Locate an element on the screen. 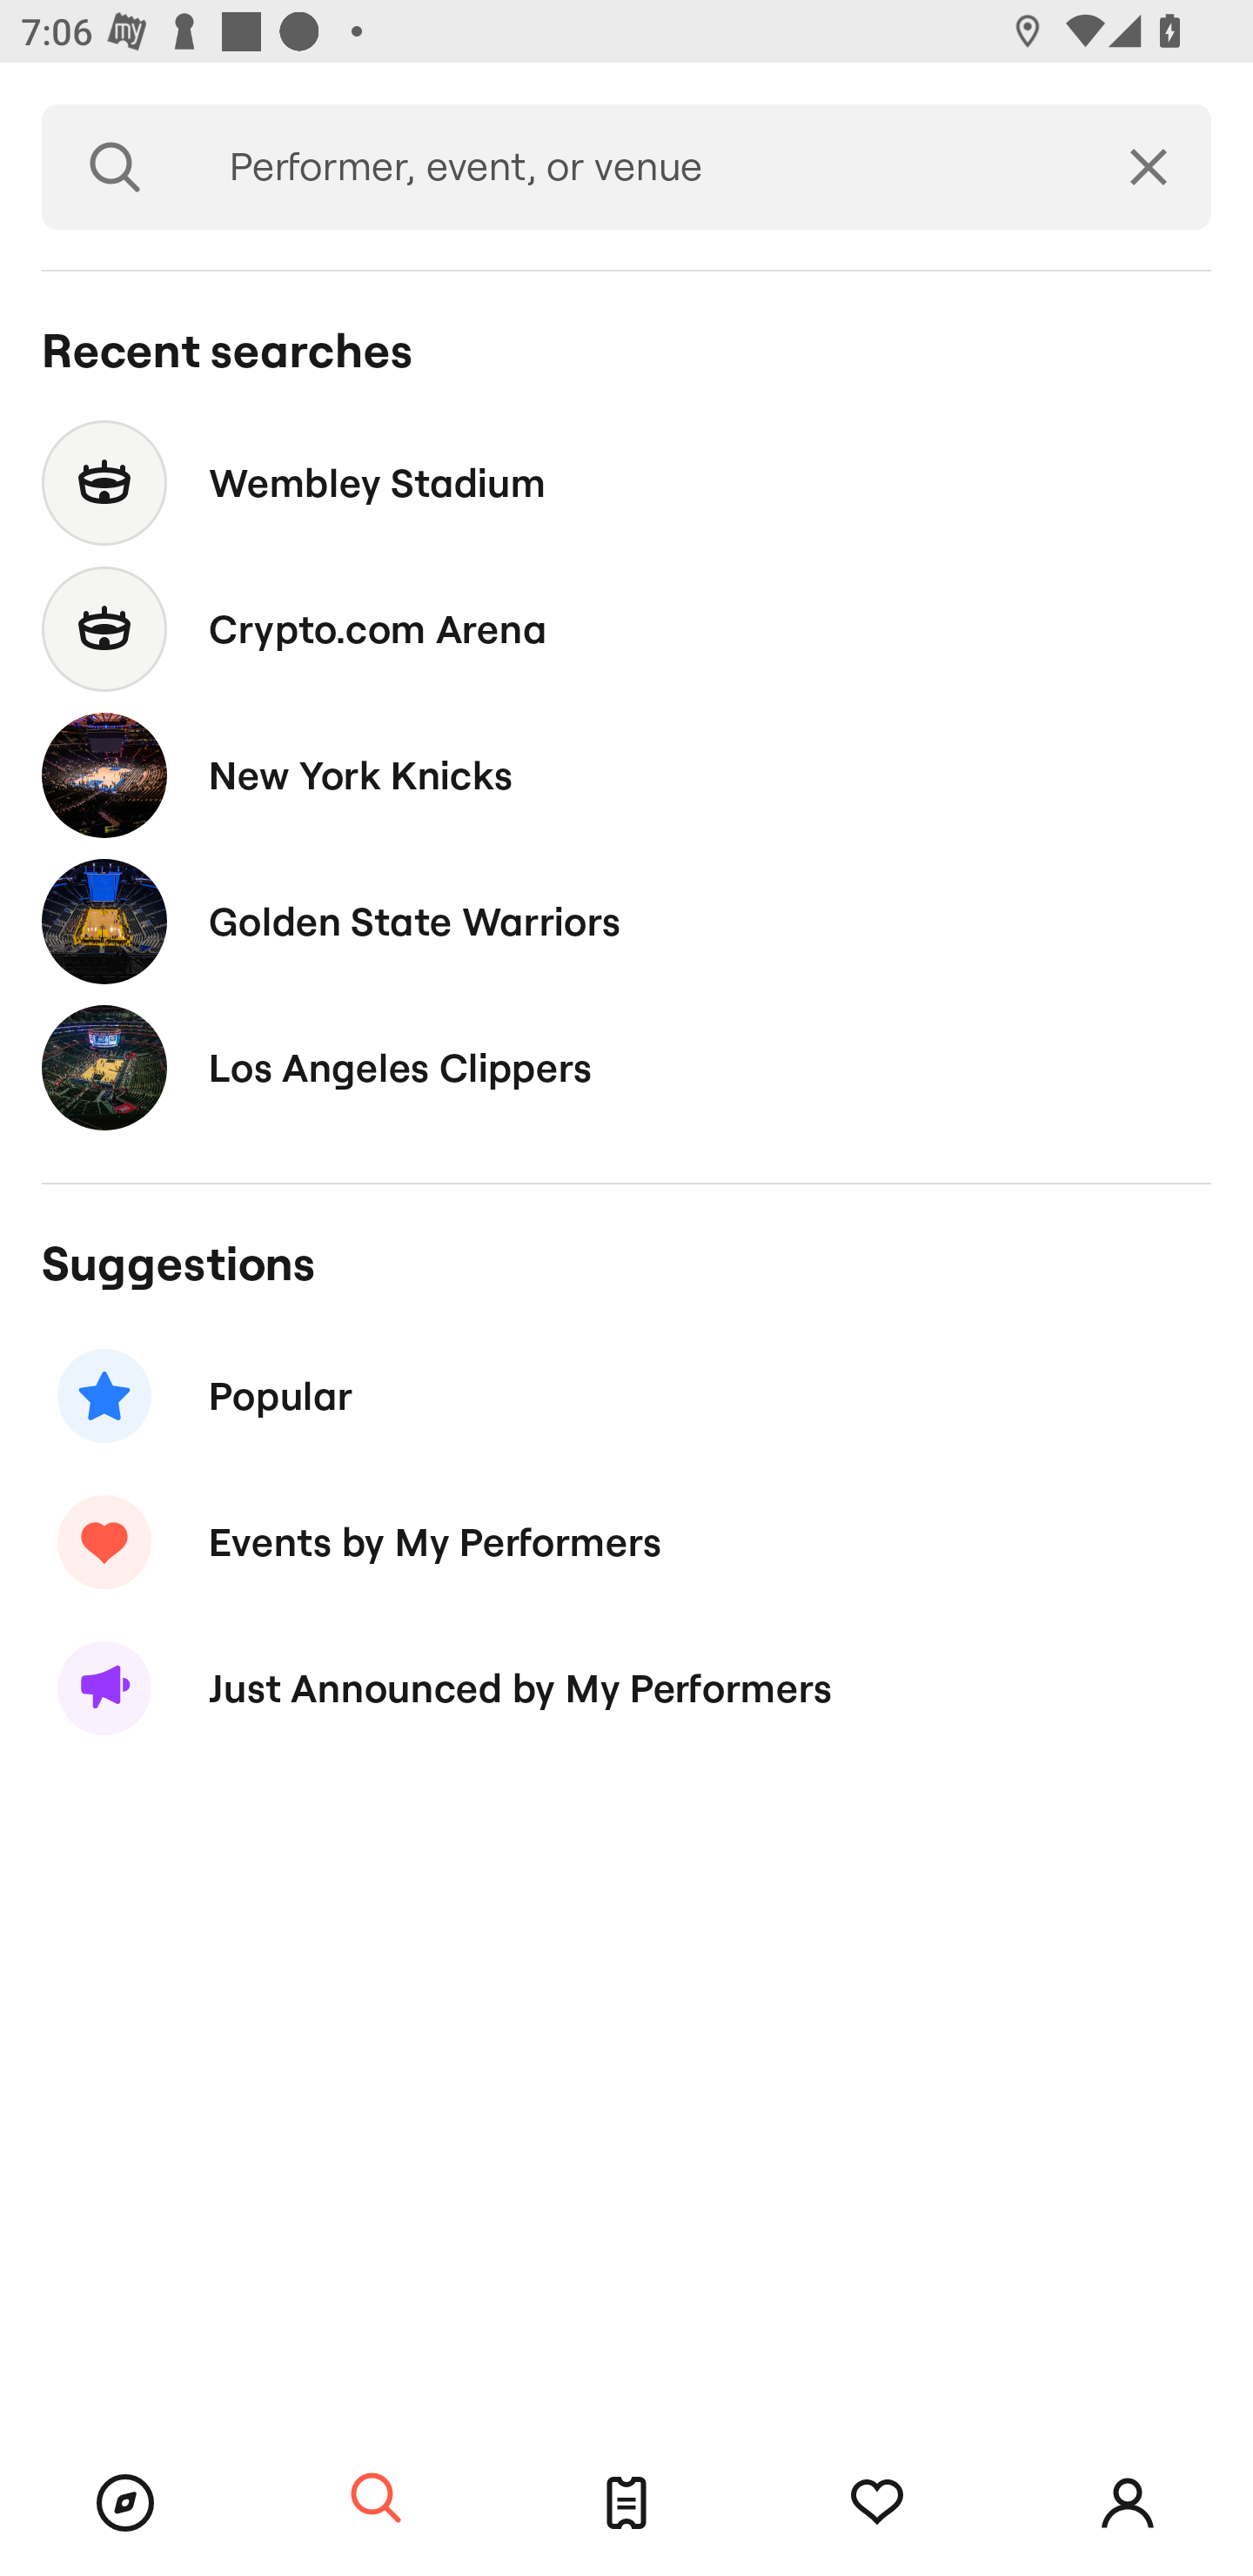  Wembley Stadium is located at coordinates (626, 482).